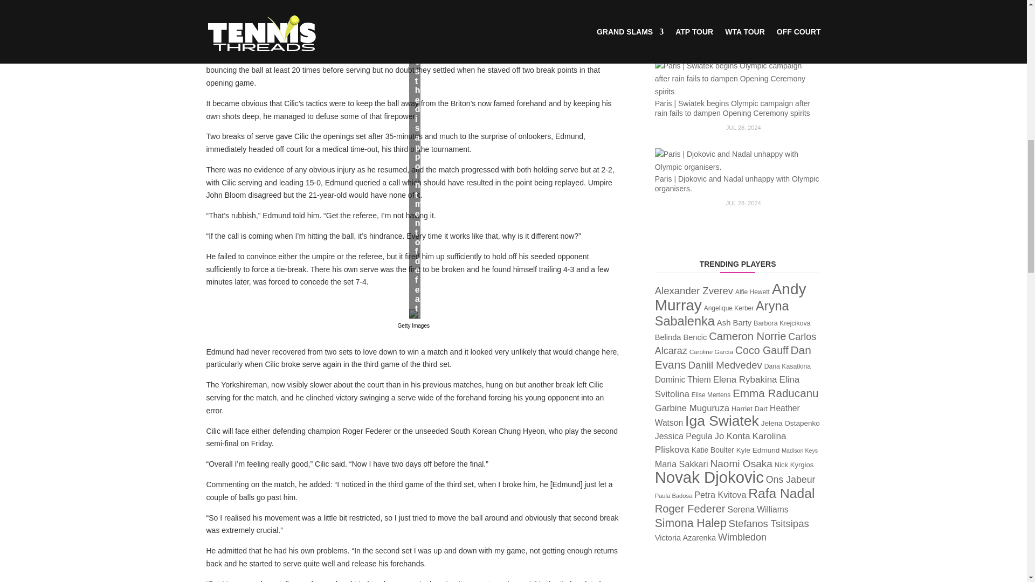  Describe the element at coordinates (730, 297) in the screenshot. I see `Andy Murray` at that location.